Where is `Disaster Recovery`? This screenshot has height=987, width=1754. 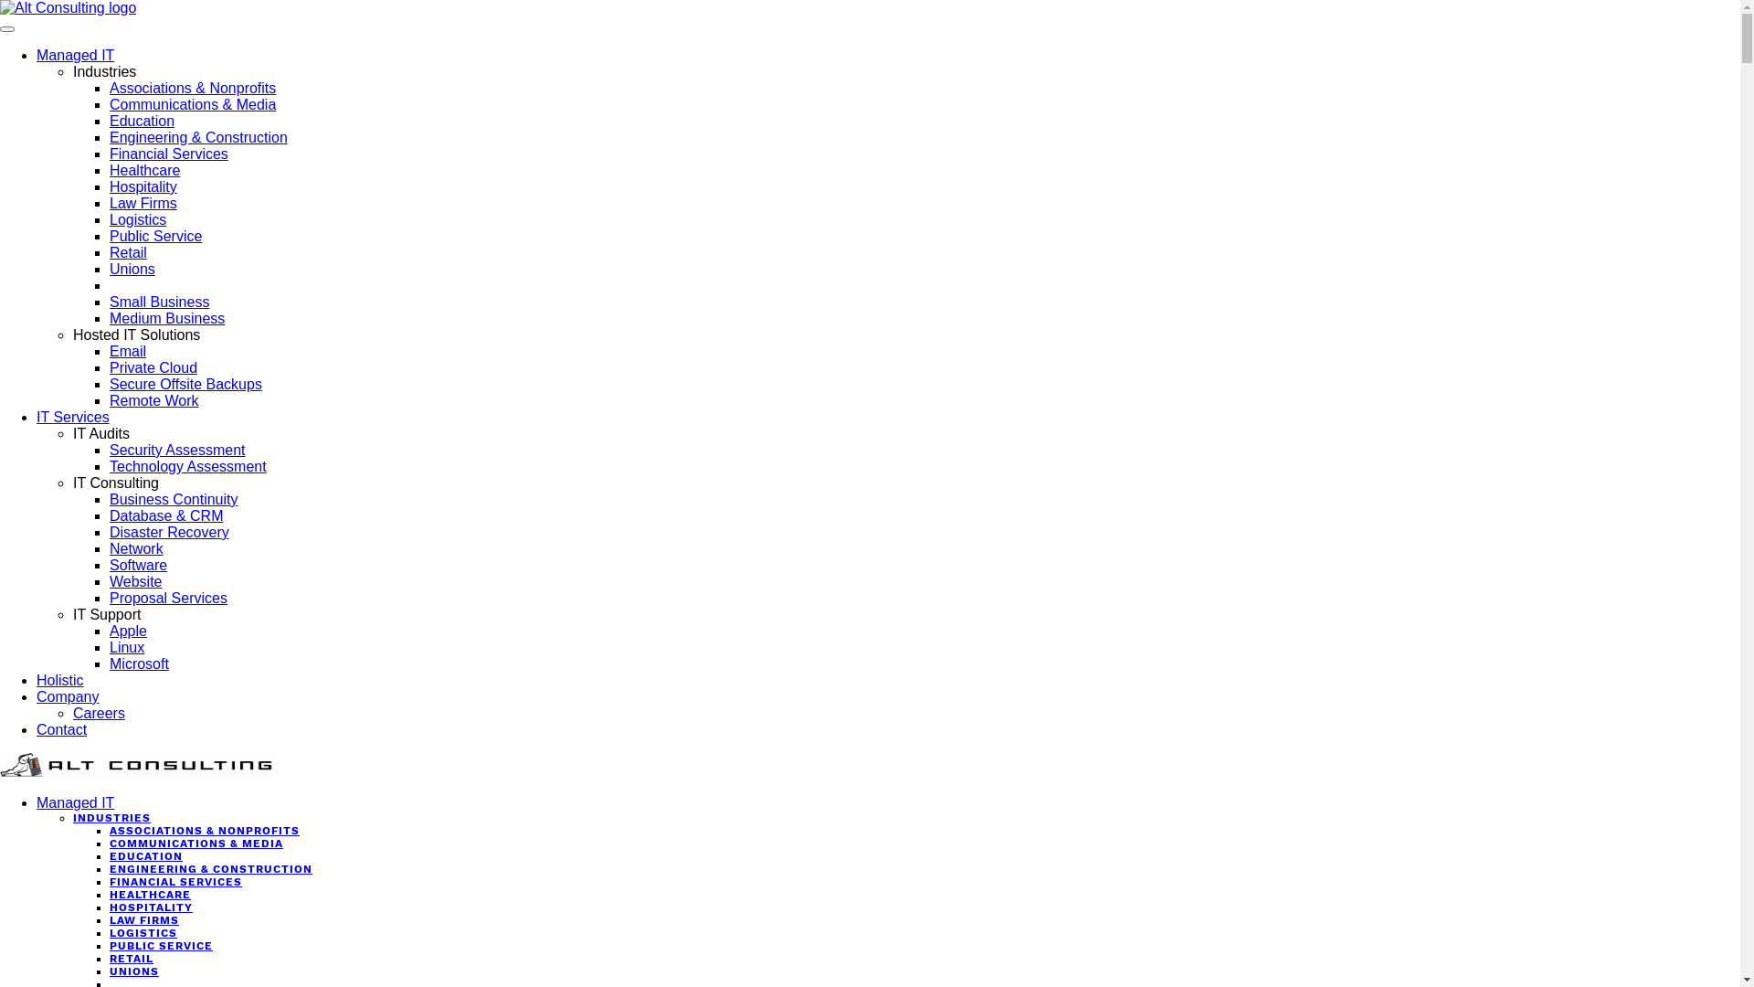 Disaster Recovery is located at coordinates (170, 532).